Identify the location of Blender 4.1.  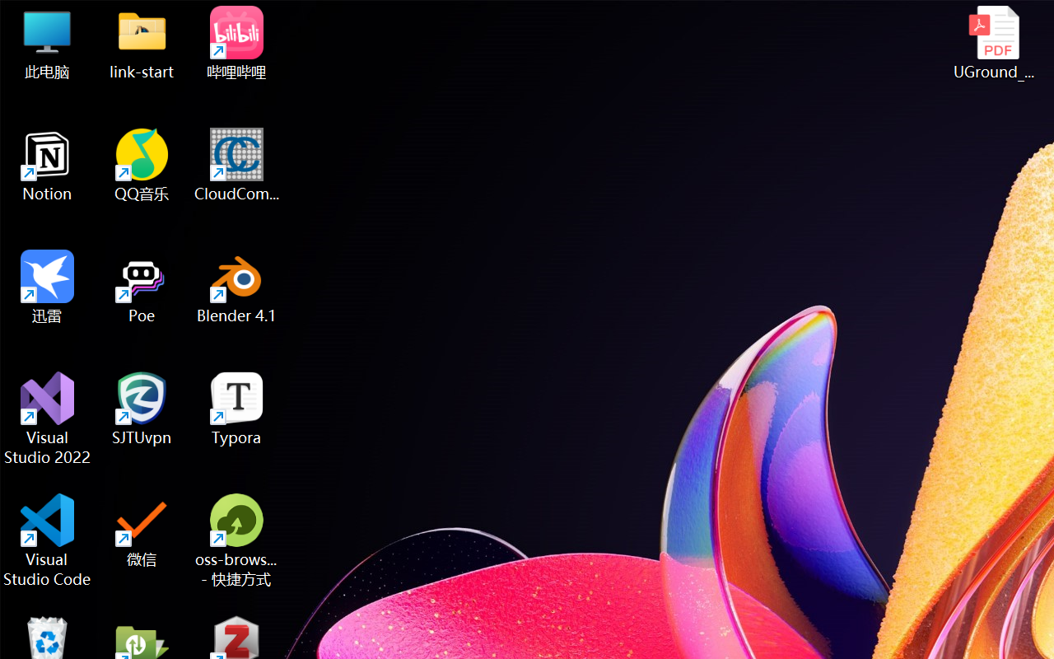
(237, 287).